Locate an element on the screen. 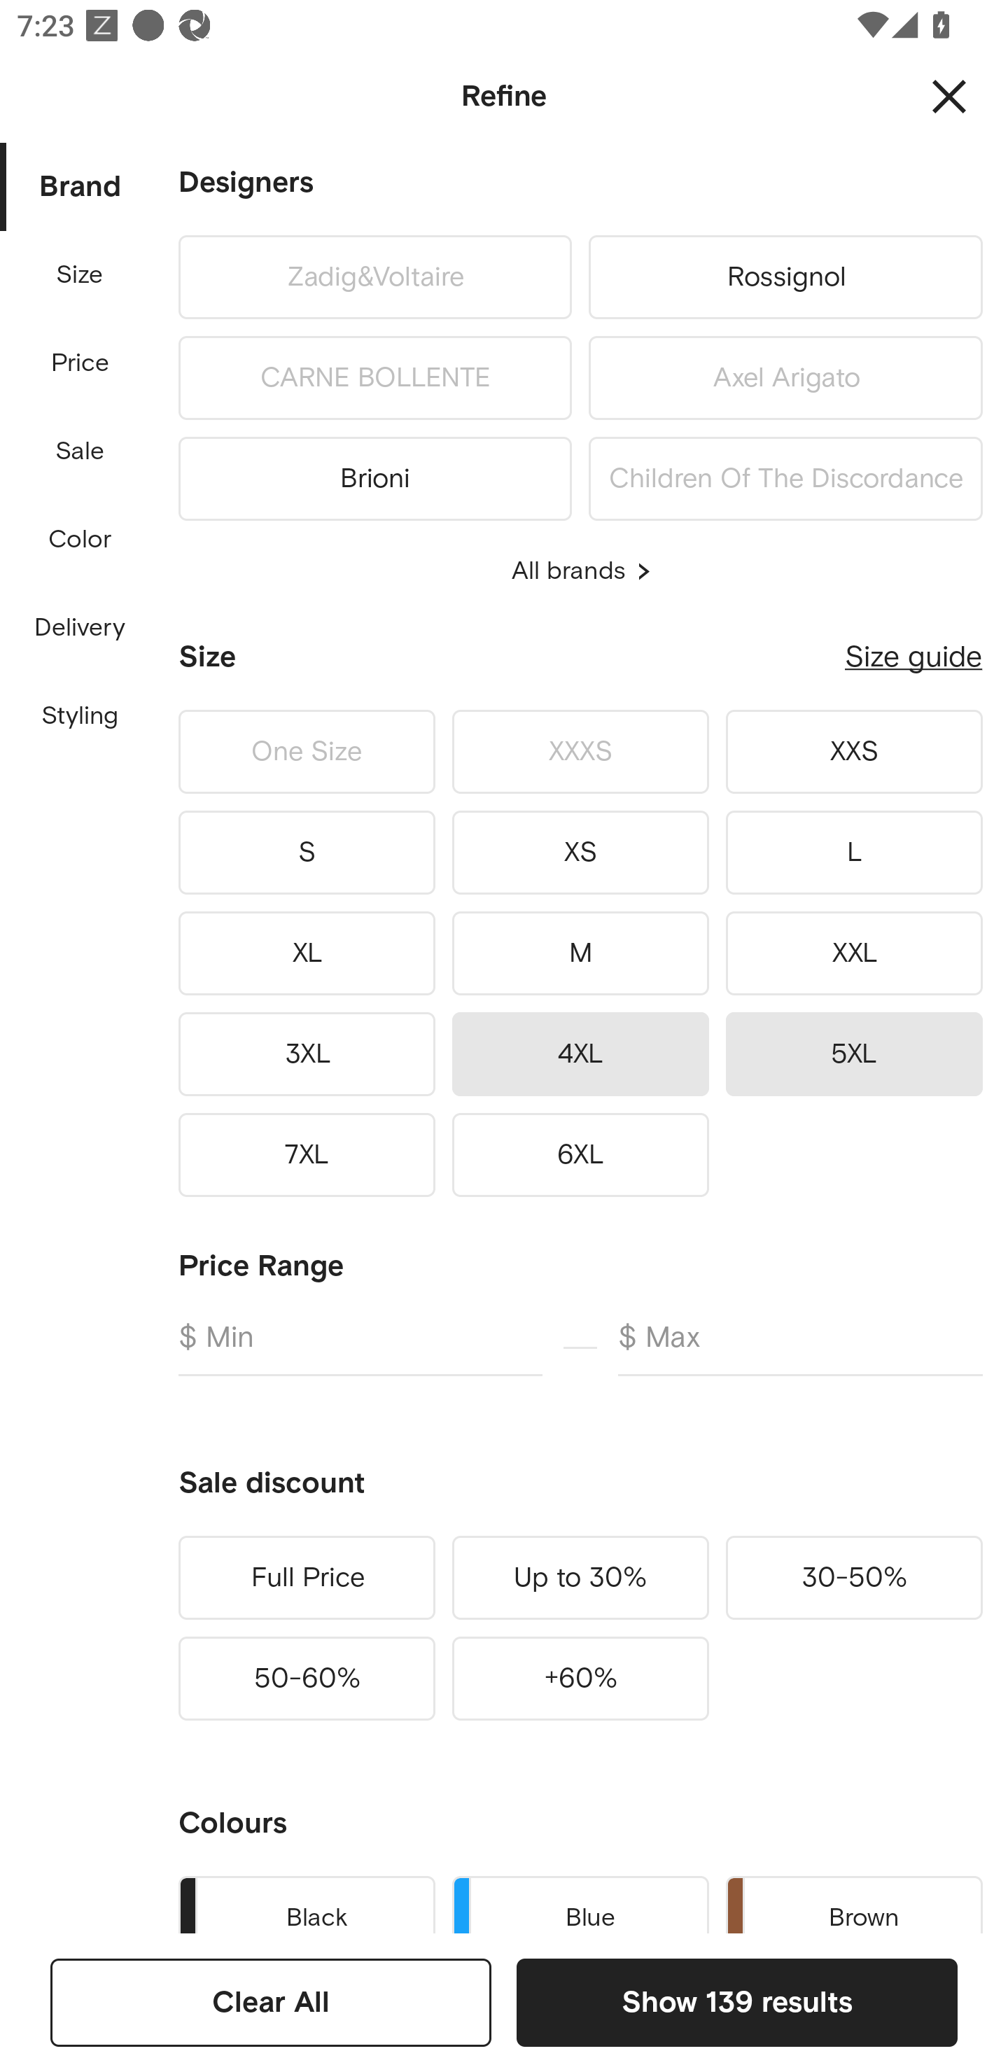  30-50% is located at coordinates (854, 1578).